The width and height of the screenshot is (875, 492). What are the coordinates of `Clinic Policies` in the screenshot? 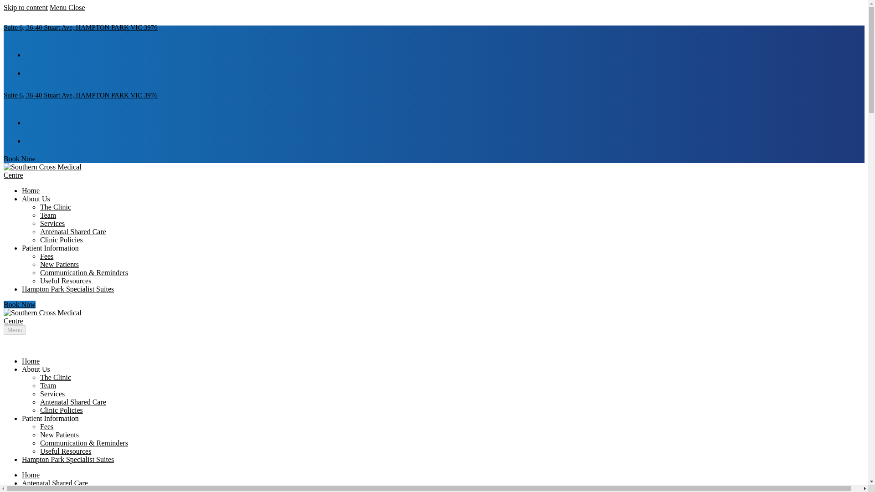 It's located at (62, 410).